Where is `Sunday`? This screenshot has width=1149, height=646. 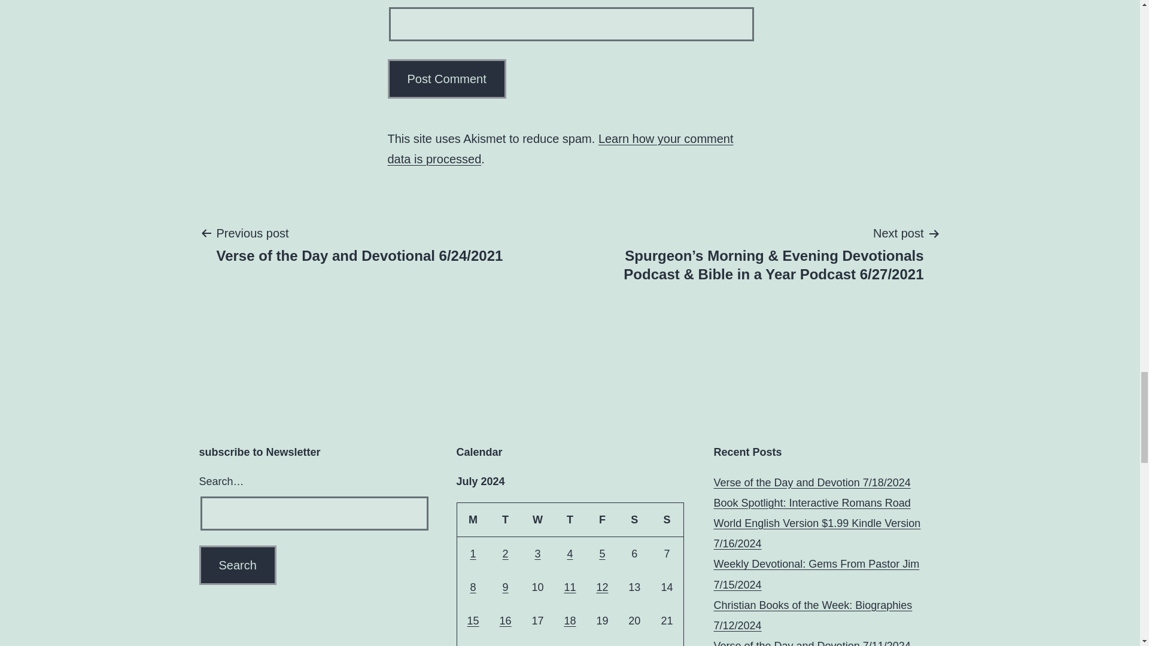
Sunday is located at coordinates (667, 520).